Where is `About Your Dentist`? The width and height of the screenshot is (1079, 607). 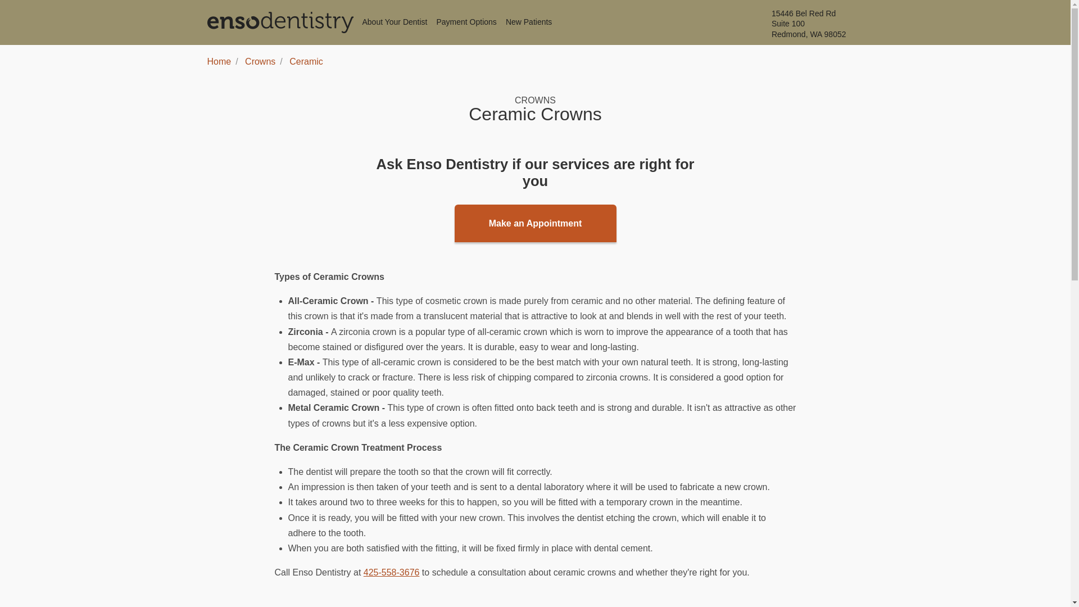
About Your Dentist is located at coordinates (817, 24).